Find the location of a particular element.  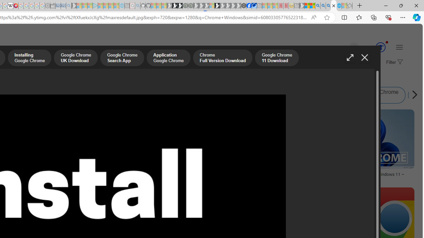

Class: item col is located at coordinates (374, 95).